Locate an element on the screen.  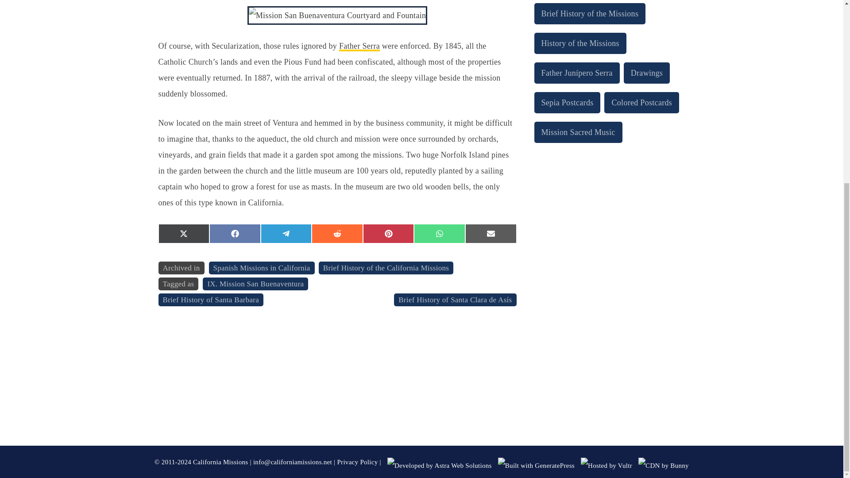
Built with GeneratePress is located at coordinates (536, 466).